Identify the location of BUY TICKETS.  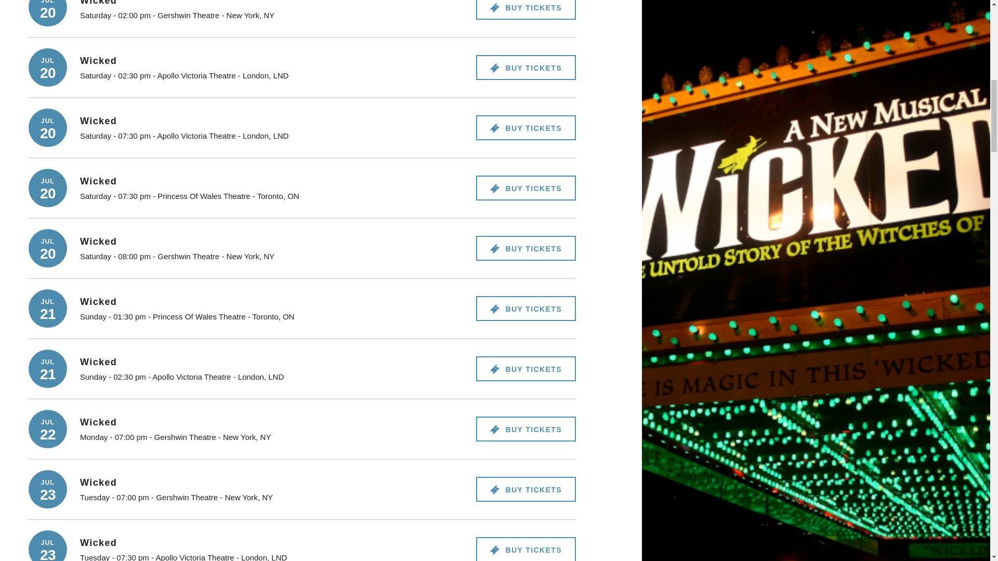
(526, 309).